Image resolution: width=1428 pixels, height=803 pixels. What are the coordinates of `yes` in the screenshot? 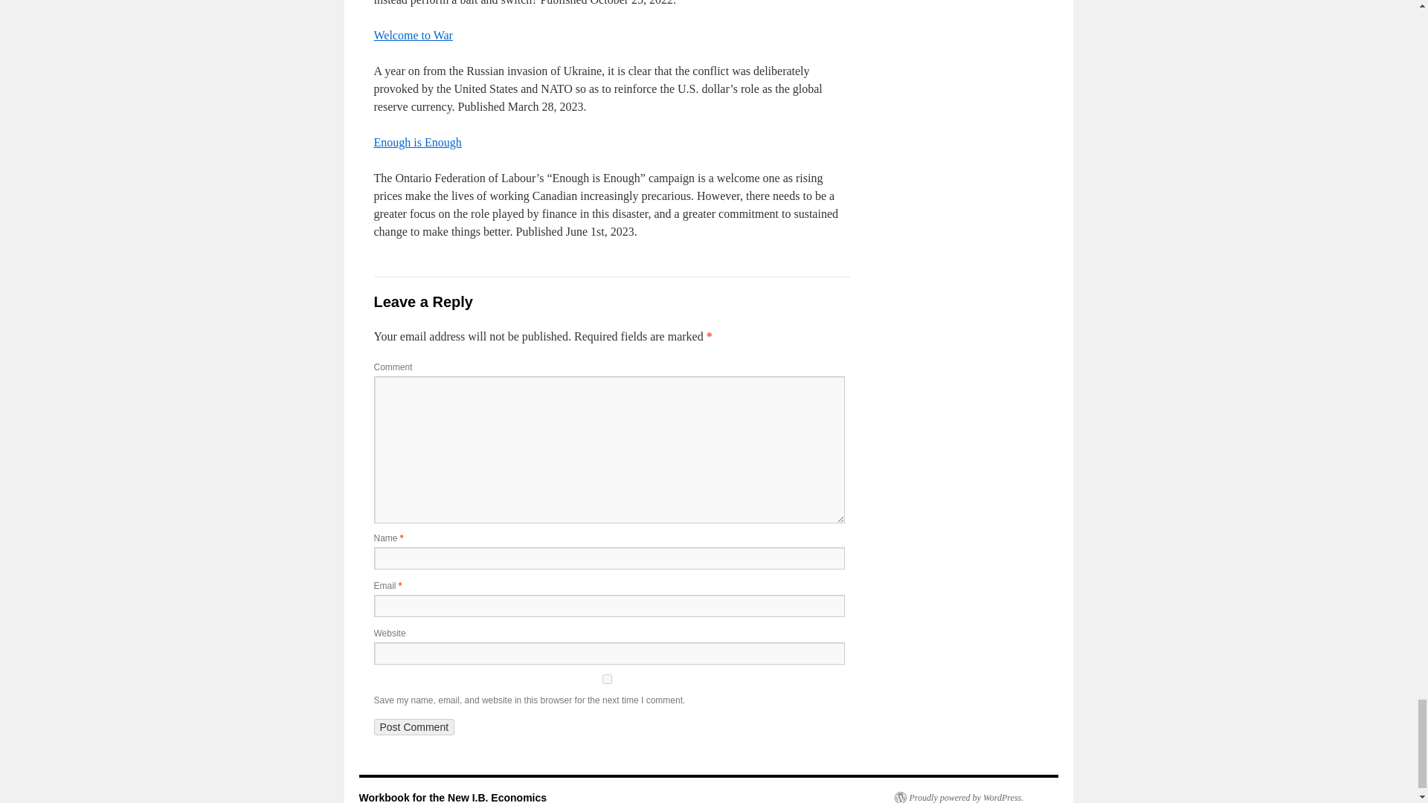 It's located at (605, 680).